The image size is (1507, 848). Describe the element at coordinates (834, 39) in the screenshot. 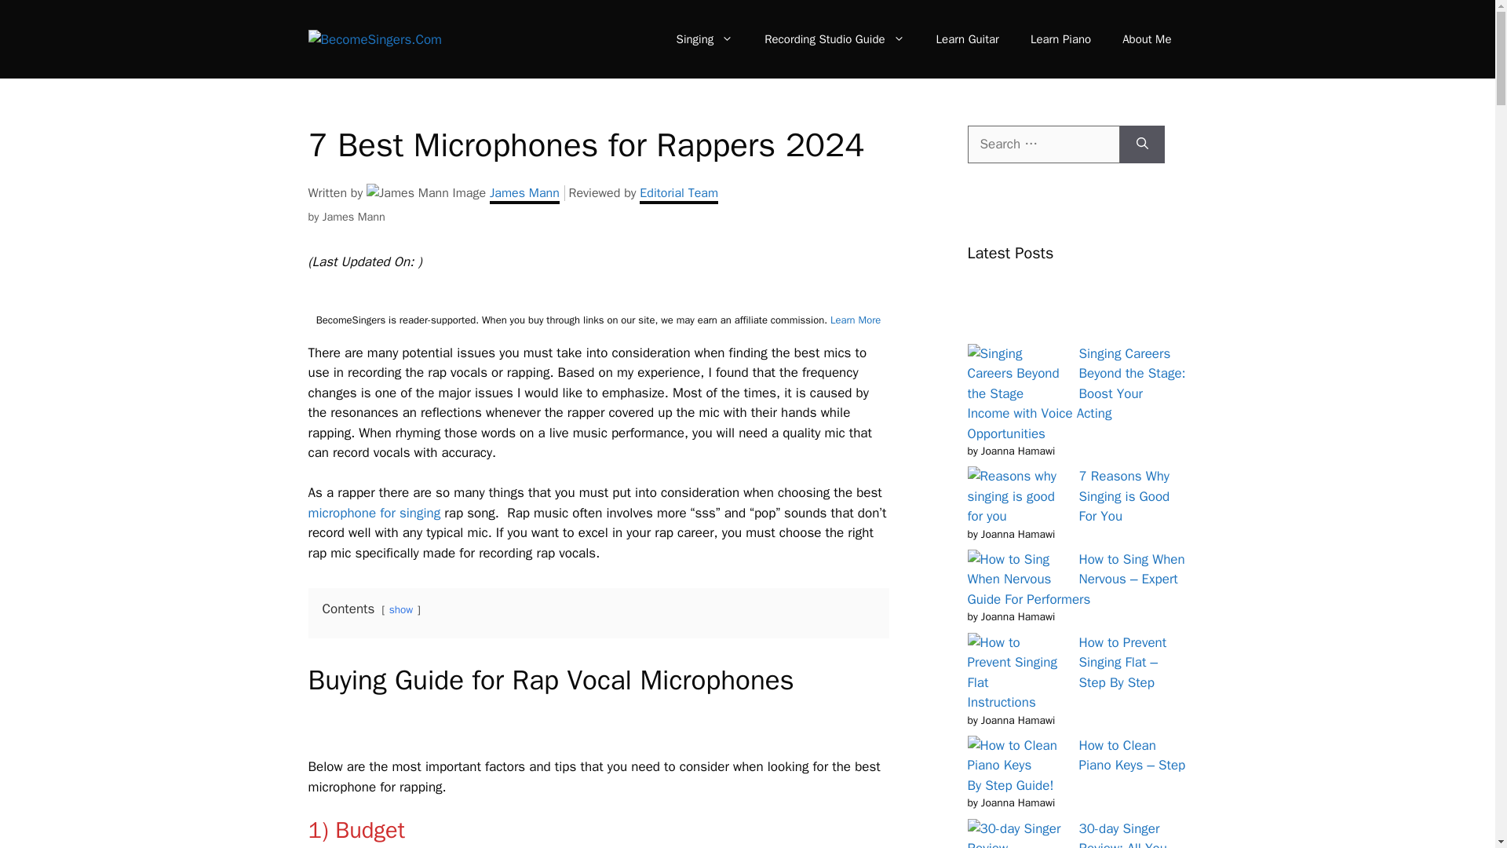

I see `Recording Studio Guide` at that location.